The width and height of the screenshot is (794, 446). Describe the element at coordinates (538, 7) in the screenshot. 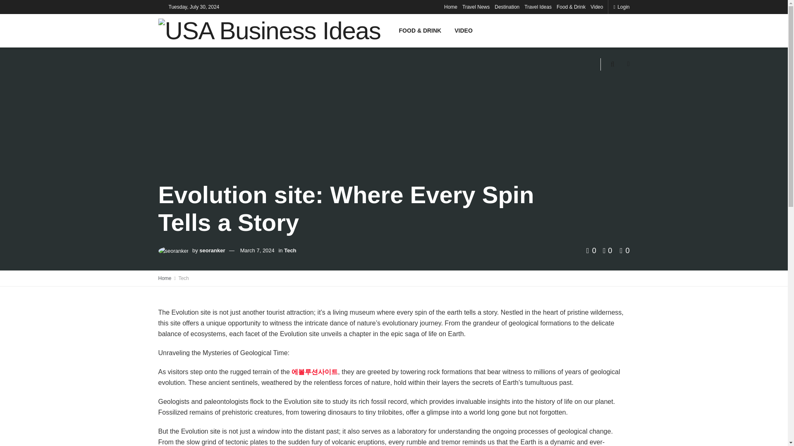

I see `Travel Ideas` at that location.